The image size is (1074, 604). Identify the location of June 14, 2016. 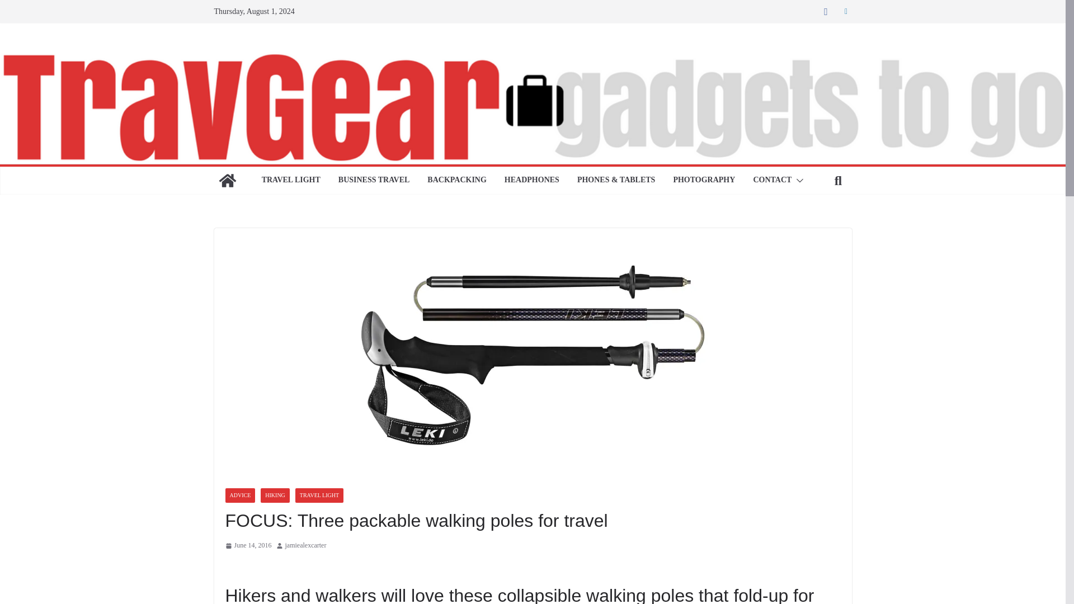
(248, 546).